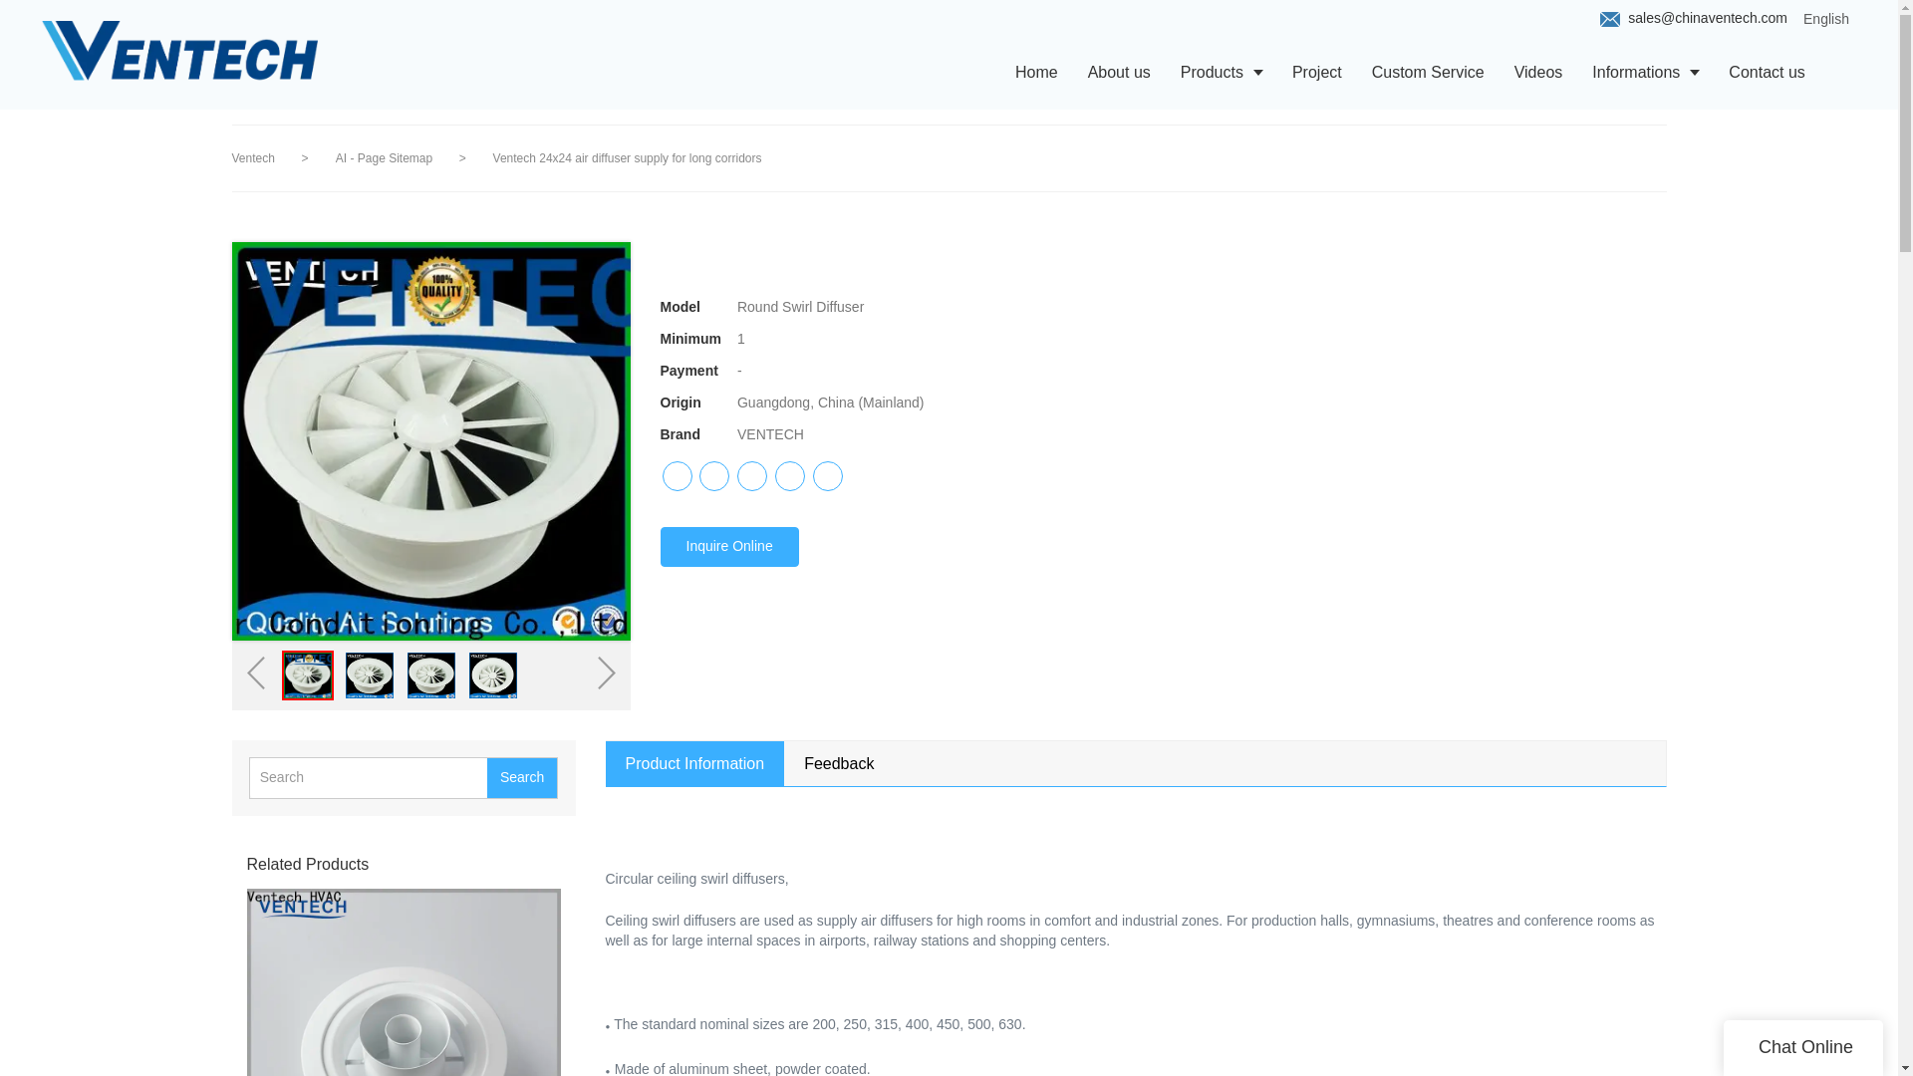 The height and width of the screenshot is (1076, 1913). Describe the element at coordinates (1036, 72) in the screenshot. I see `Home` at that location.